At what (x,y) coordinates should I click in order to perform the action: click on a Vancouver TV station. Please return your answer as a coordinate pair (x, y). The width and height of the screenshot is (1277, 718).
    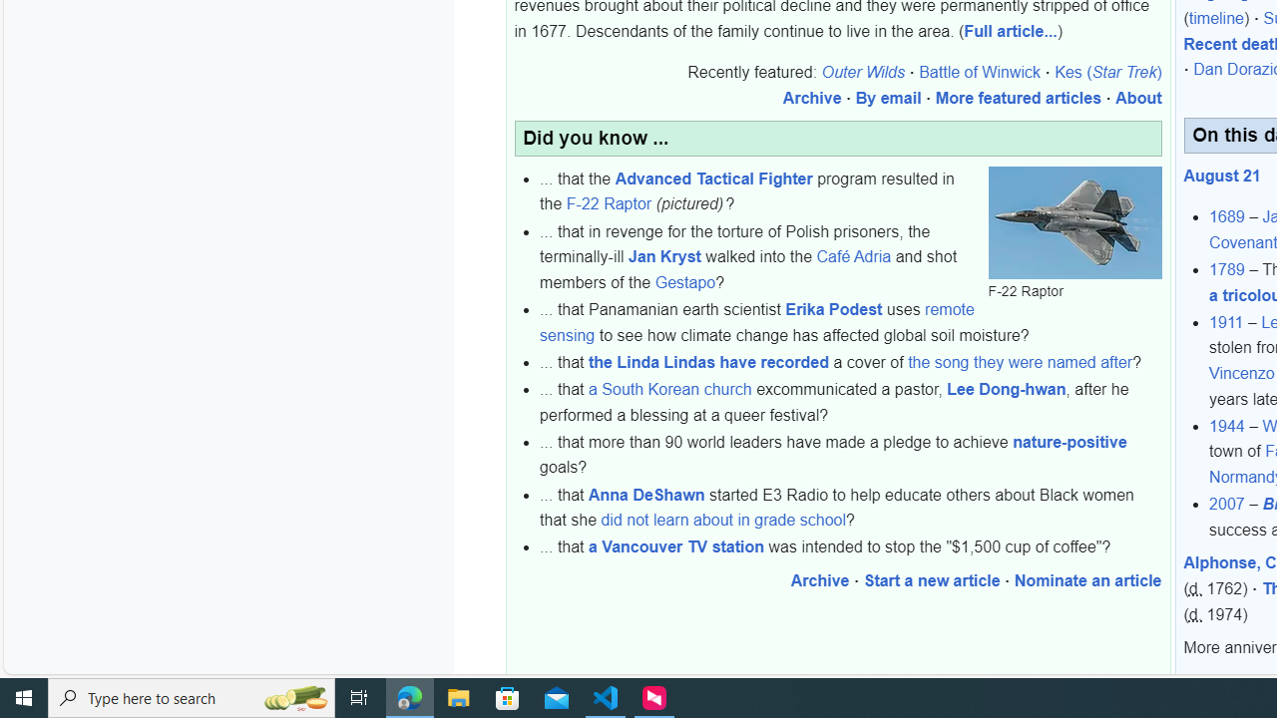
    Looking at the image, I should click on (676, 547).